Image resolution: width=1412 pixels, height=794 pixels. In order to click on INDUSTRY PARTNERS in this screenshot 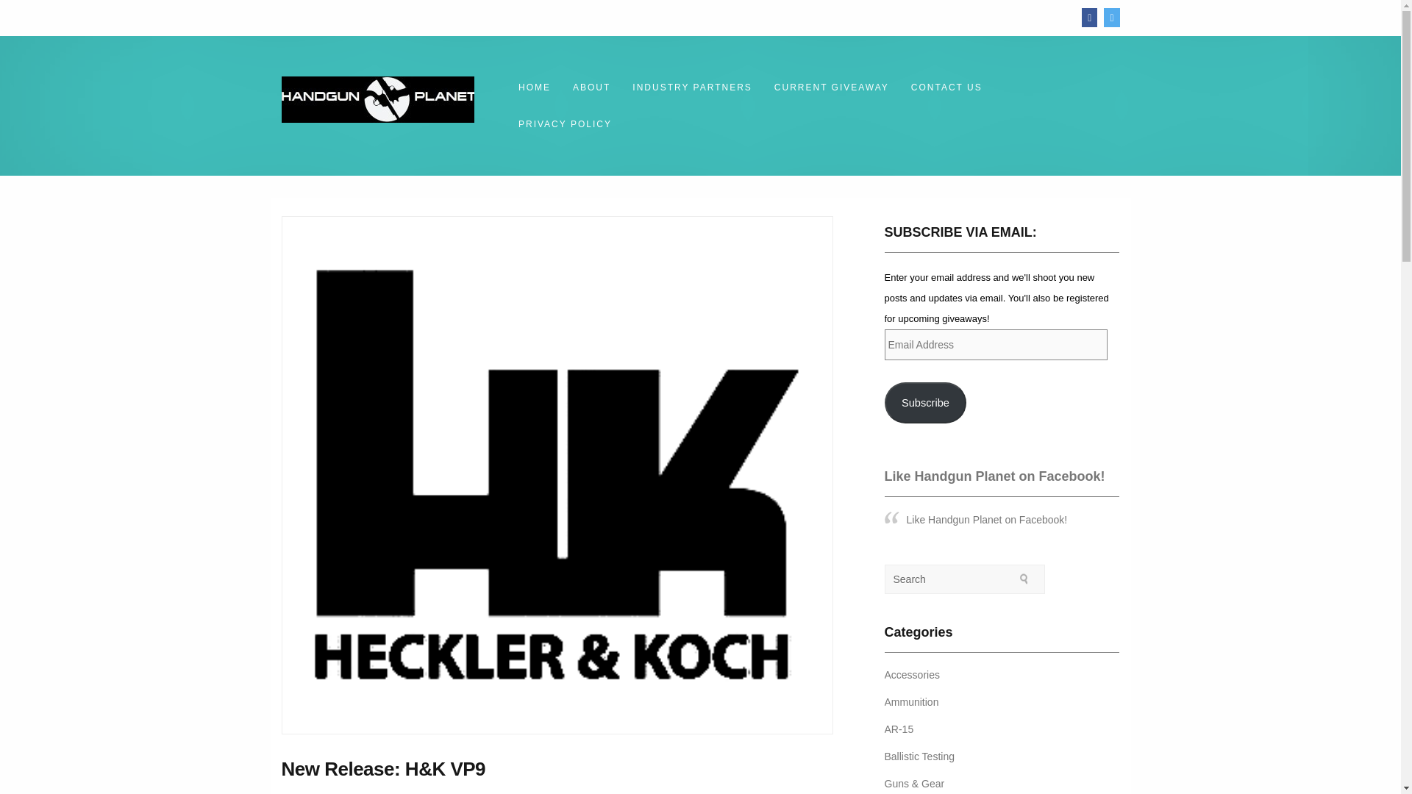, I will do `click(691, 87)`.